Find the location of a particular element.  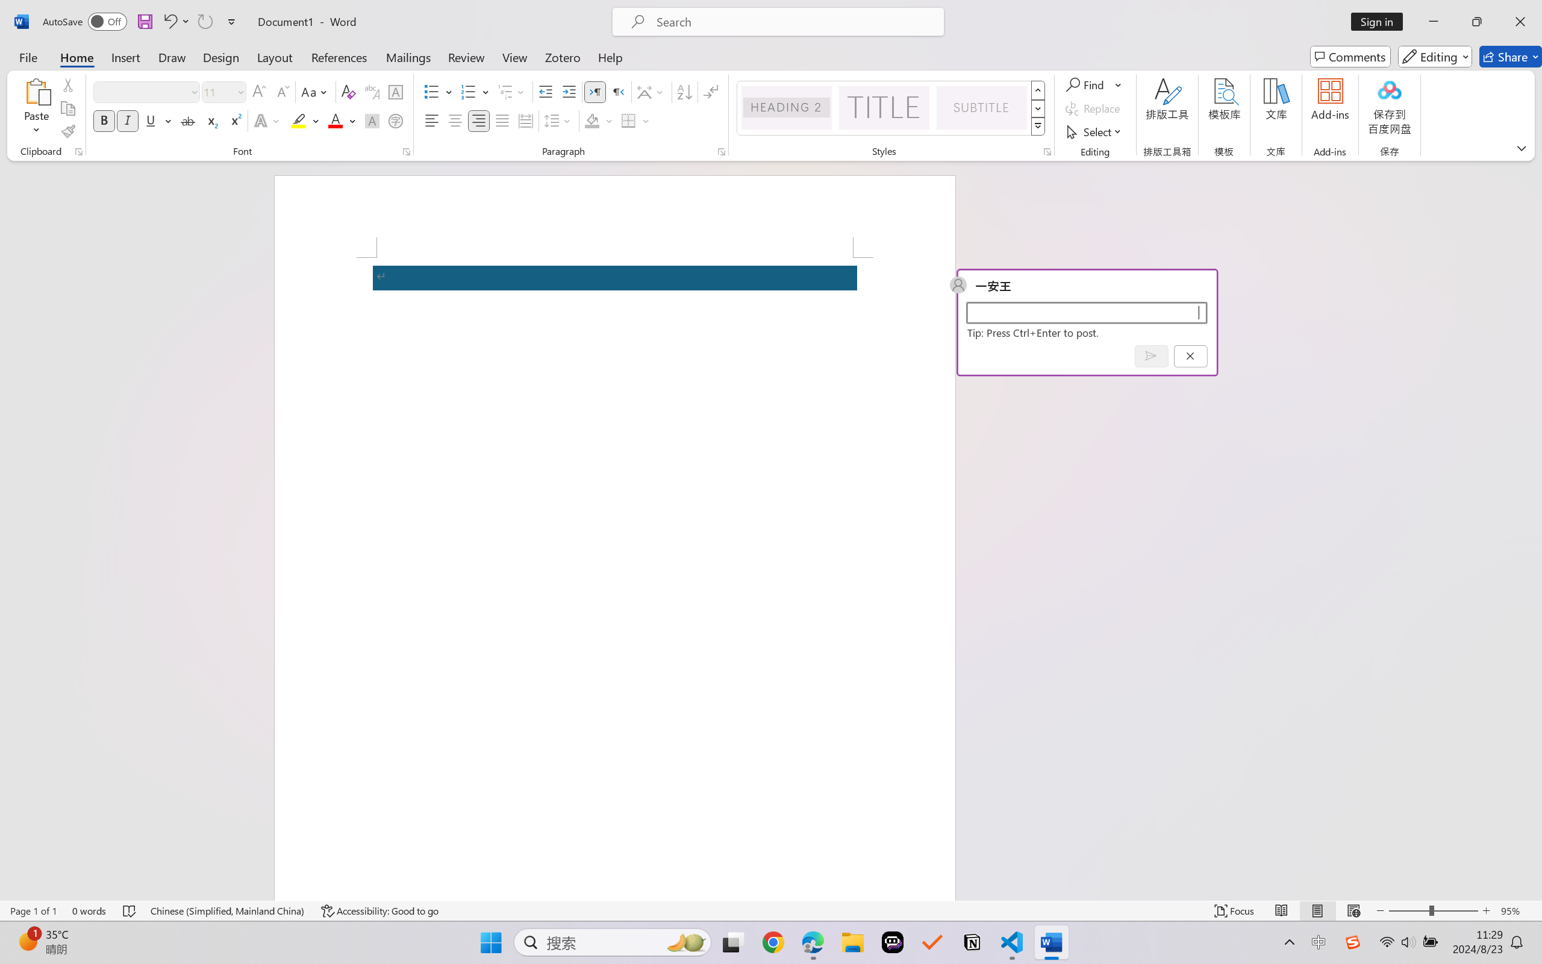

Font Color RGB(255, 0, 0) is located at coordinates (336, 120).